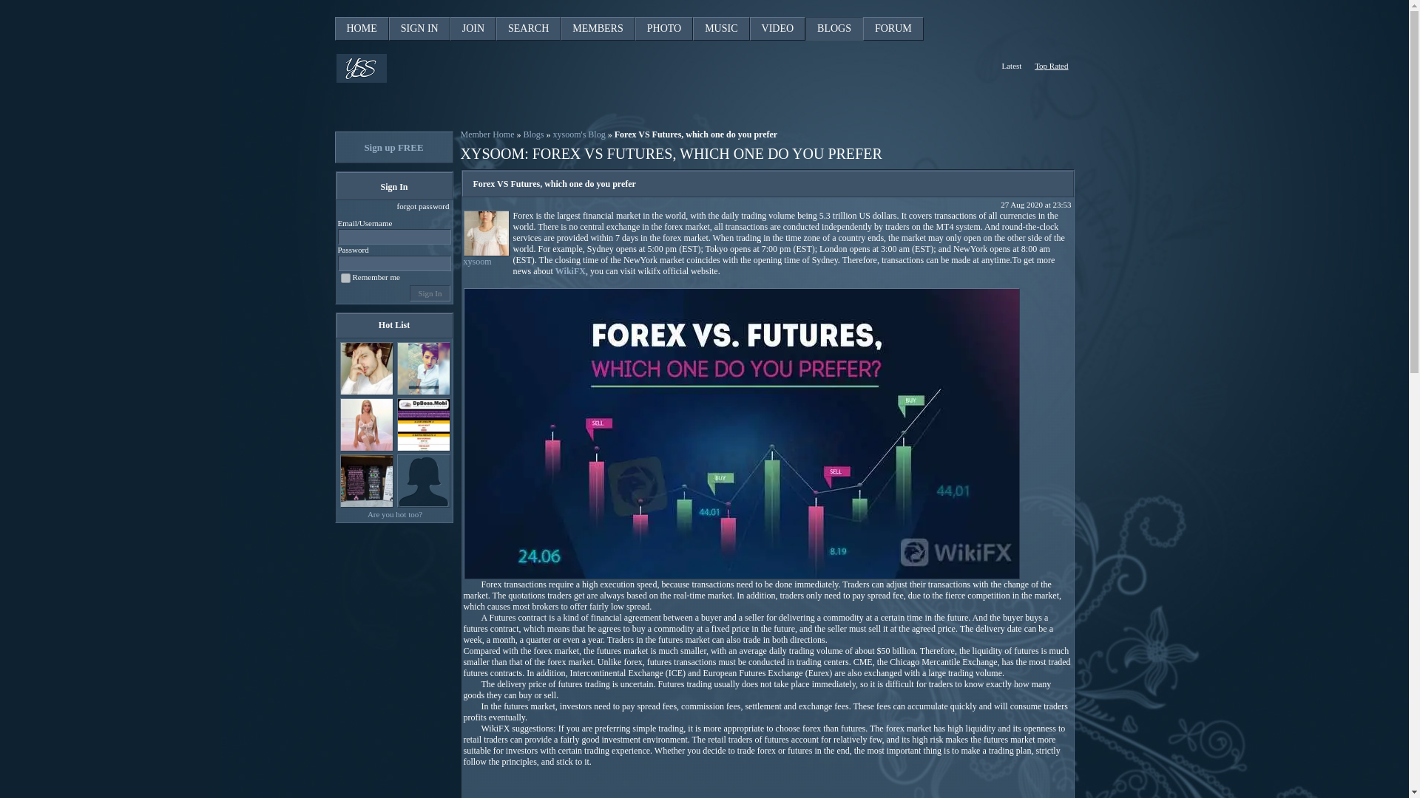 The width and height of the screenshot is (1420, 798). I want to click on 1, so click(345, 278).